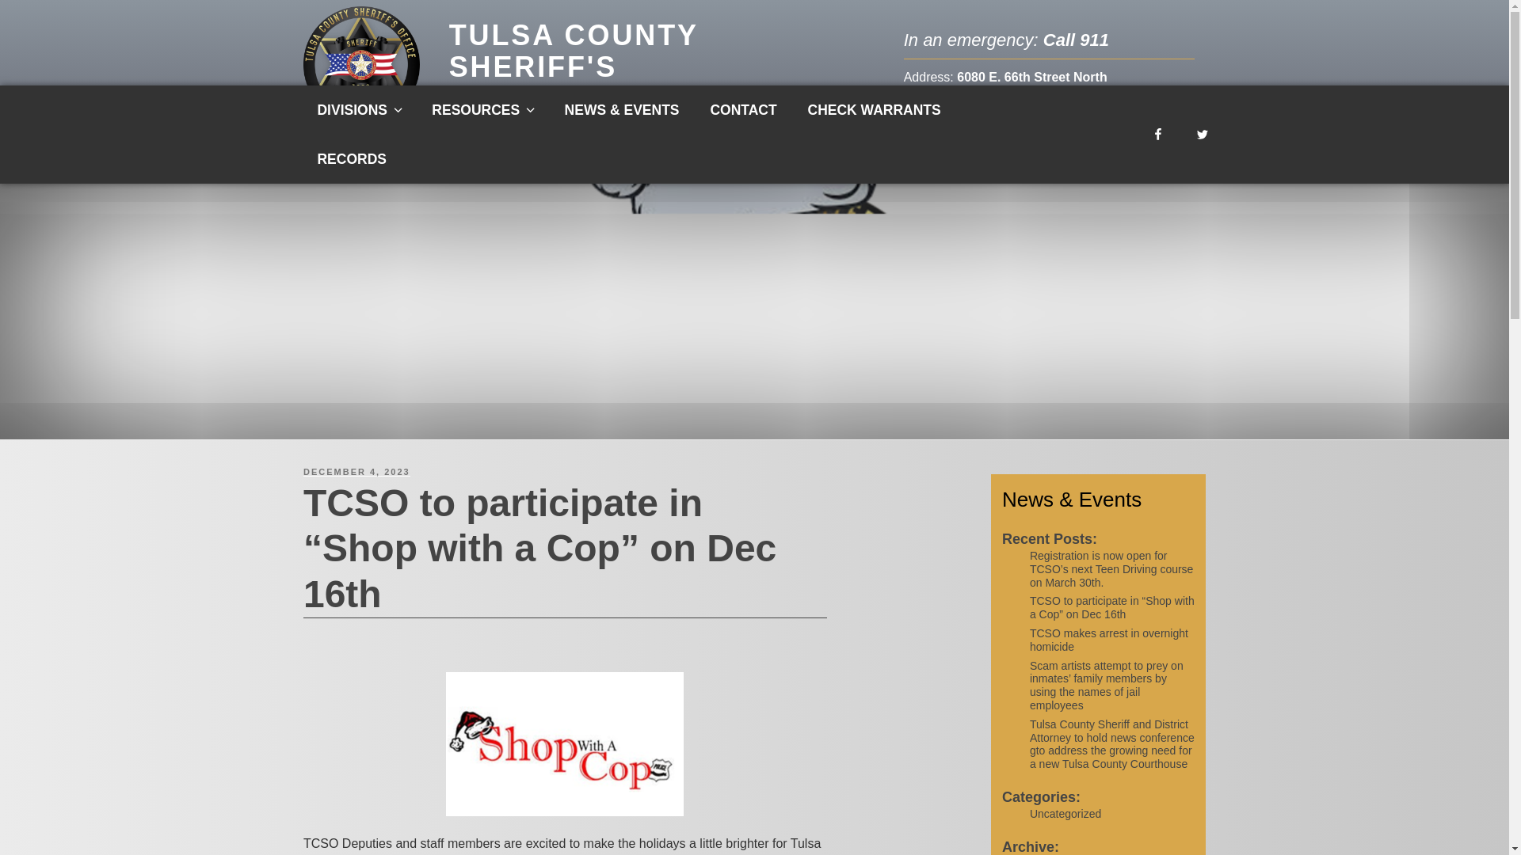 The width and height of the screenshot is (1521, 855). I want to click on DIVISIONS, so click(359, 109).